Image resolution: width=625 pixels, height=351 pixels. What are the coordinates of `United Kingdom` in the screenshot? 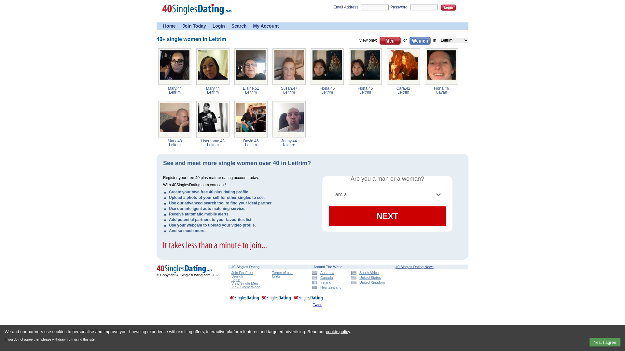 It's located at (368, 283).